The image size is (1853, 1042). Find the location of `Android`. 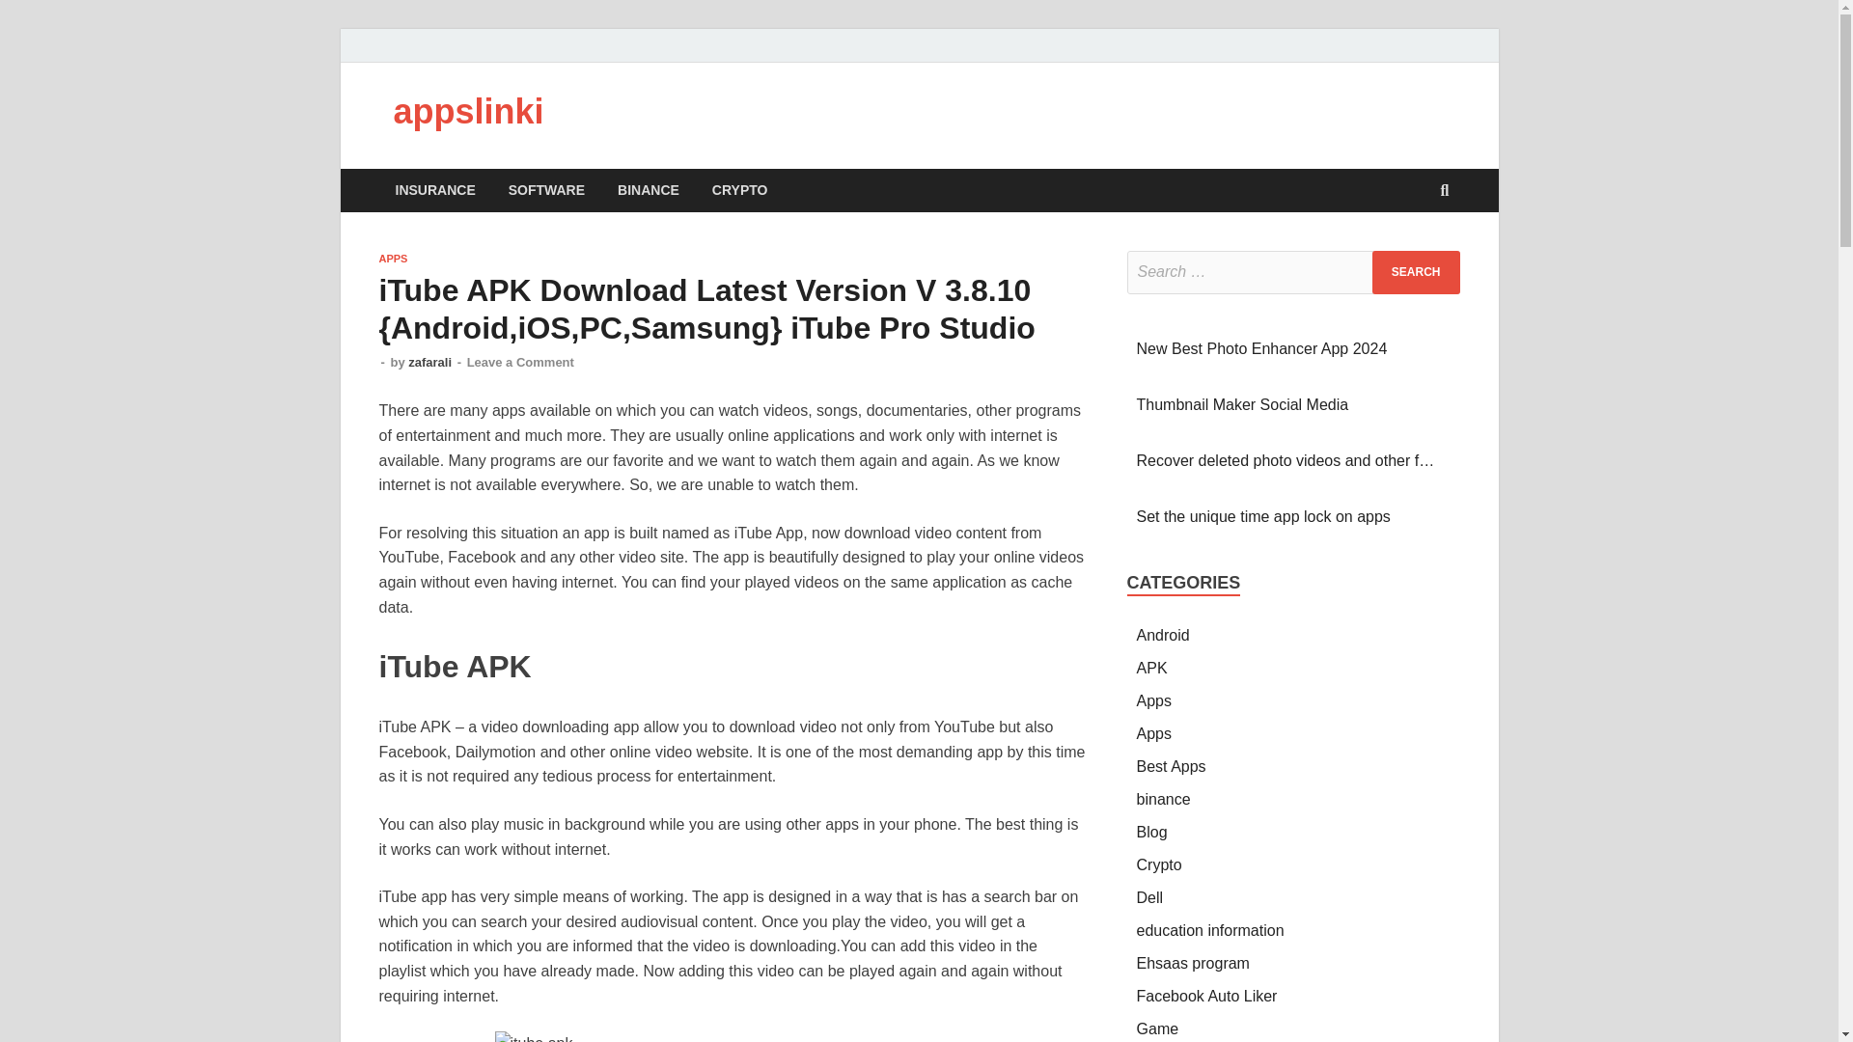

Android is located at coordinates (1163, 635).